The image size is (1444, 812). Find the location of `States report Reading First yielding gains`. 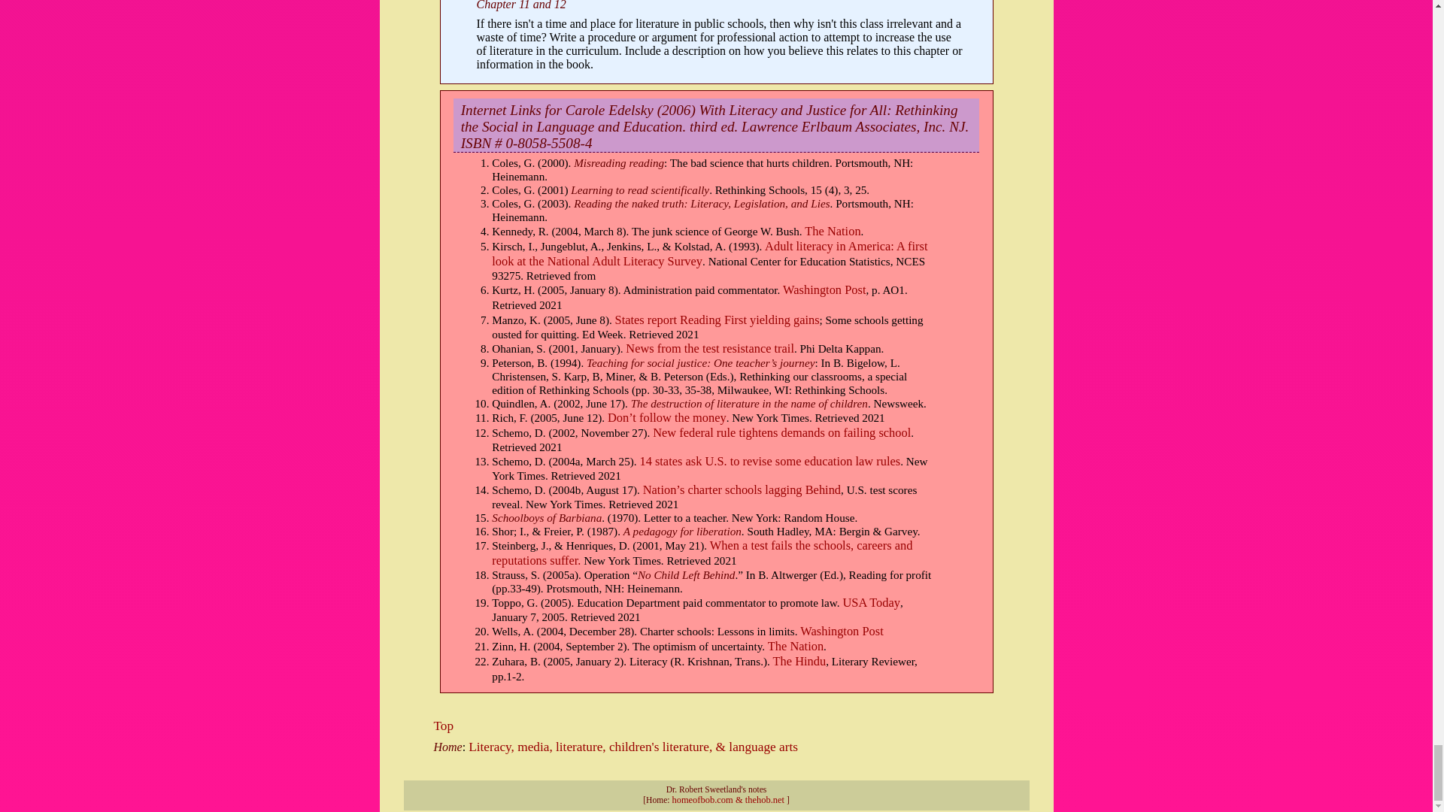

States report Reading First yielding gains is located at coordinates (717, 320).